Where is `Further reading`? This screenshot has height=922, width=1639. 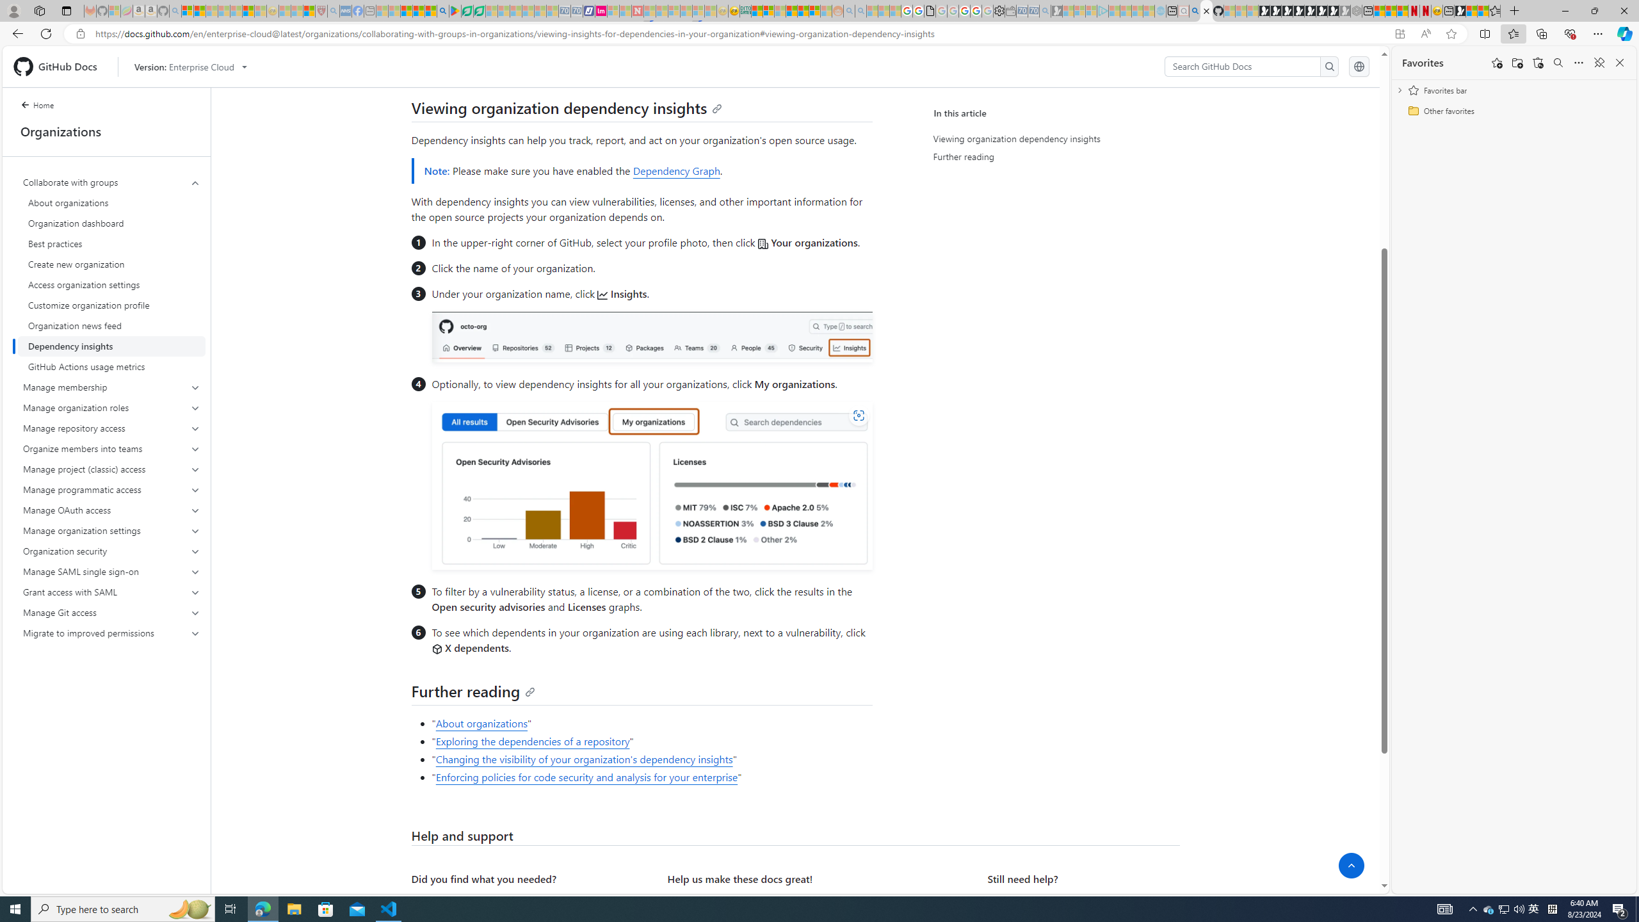 Further reading is located at coordinates (1051, 156).